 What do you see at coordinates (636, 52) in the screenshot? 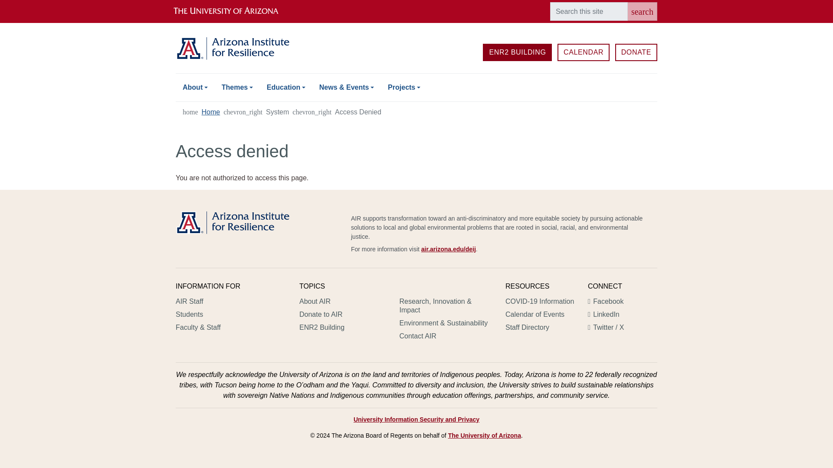
I see `Donate to AIR` at bounding box center [636, 52].